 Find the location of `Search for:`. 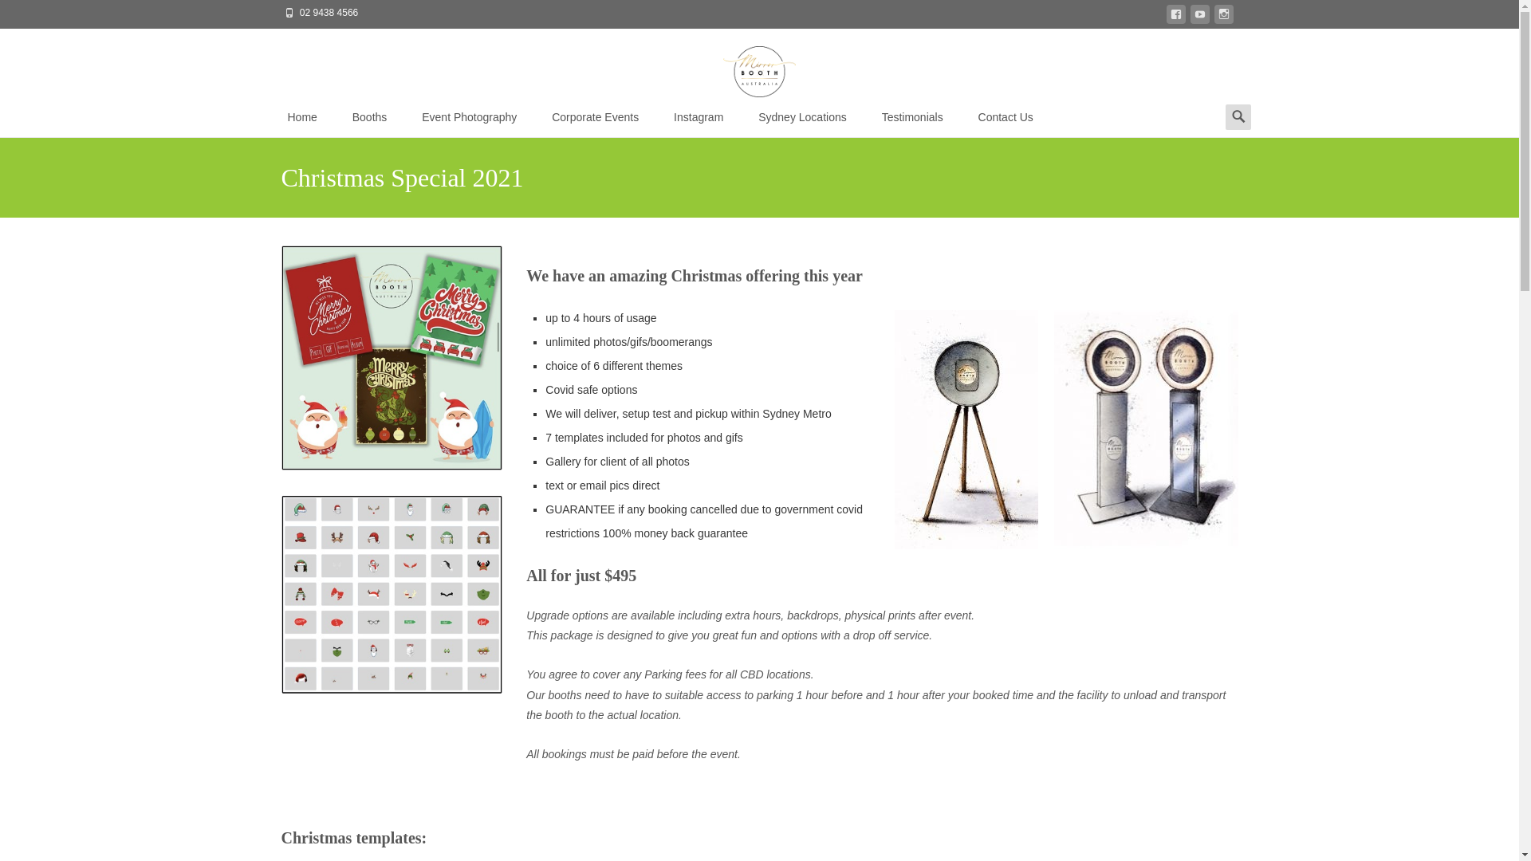

Search for: is located at coordinates (1238, 116).